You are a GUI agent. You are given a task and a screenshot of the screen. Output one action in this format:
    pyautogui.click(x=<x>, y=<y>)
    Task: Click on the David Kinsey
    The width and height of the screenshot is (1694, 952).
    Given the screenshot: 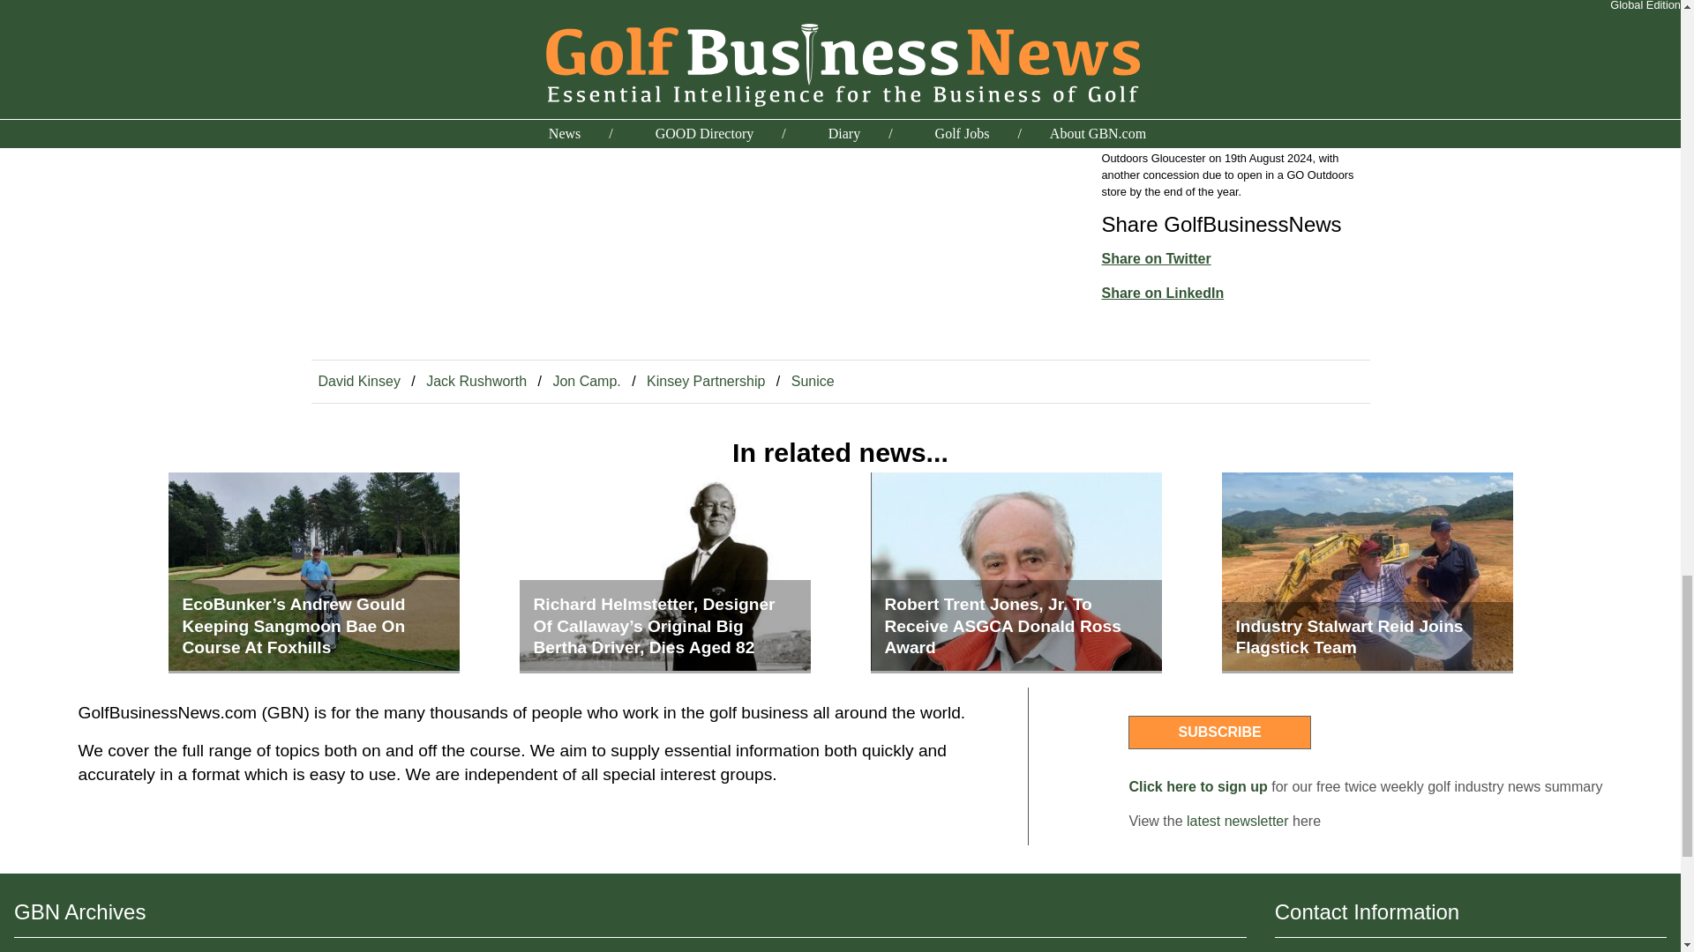 What is the action you would take?
    pyautogui.click(x=358, y=381)
    